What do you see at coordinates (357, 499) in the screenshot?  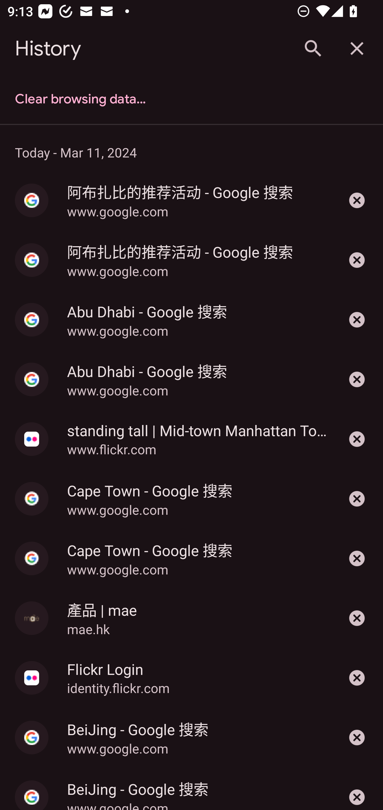 I see `Cape Town - Google 搜索 Remove` at bounding box center [357, 499].